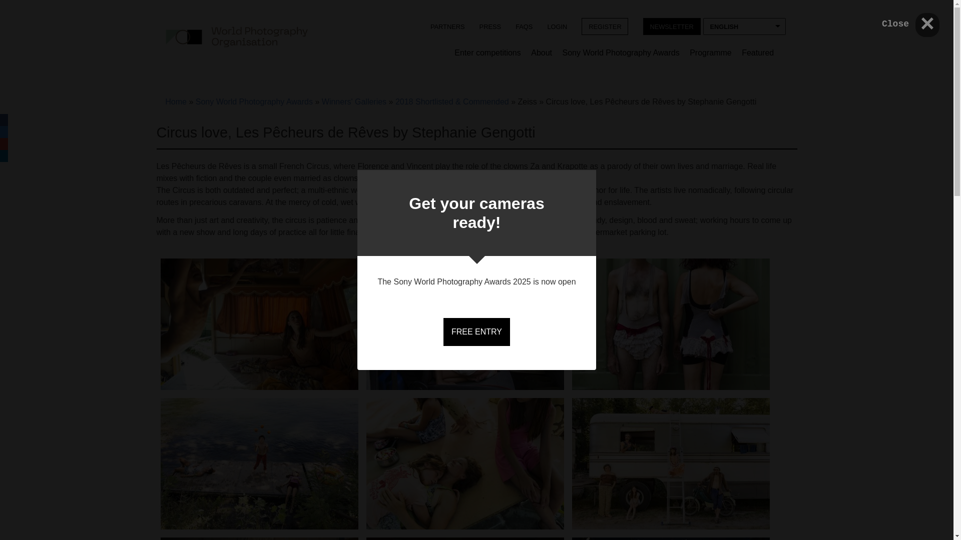  I want to click on NEWSLETTER, so click(672, 26).